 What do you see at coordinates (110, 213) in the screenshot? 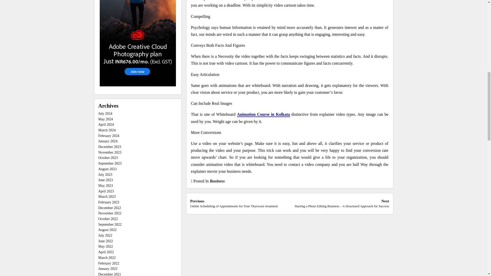
I see `November 2022` at bounding box center [110, 213].